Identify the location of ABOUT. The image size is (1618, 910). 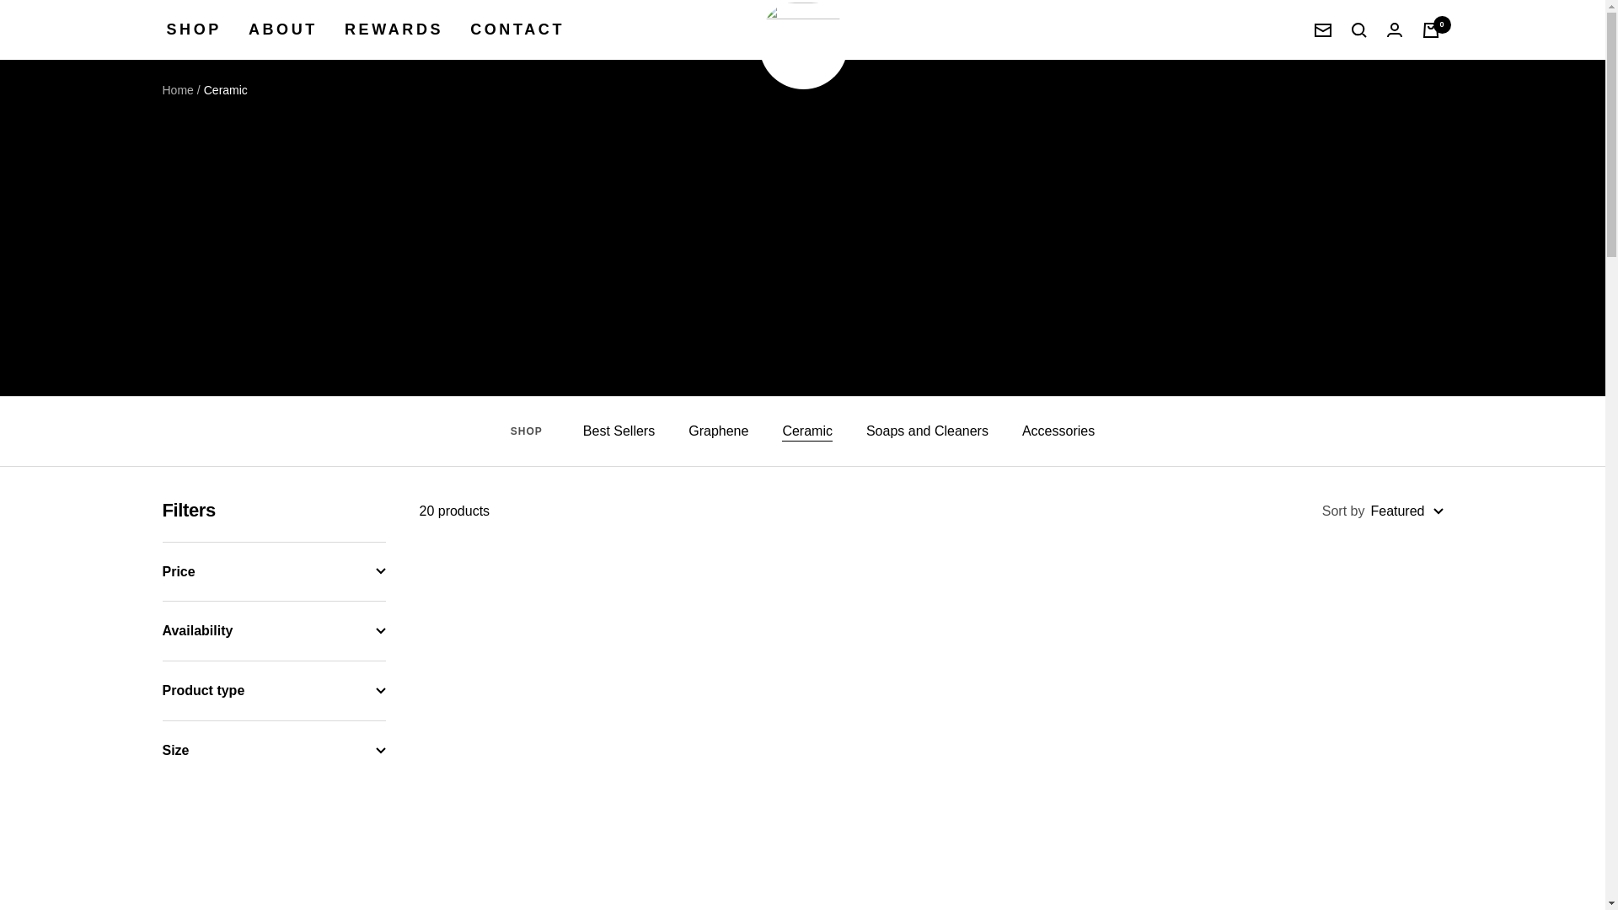
(283, 29).